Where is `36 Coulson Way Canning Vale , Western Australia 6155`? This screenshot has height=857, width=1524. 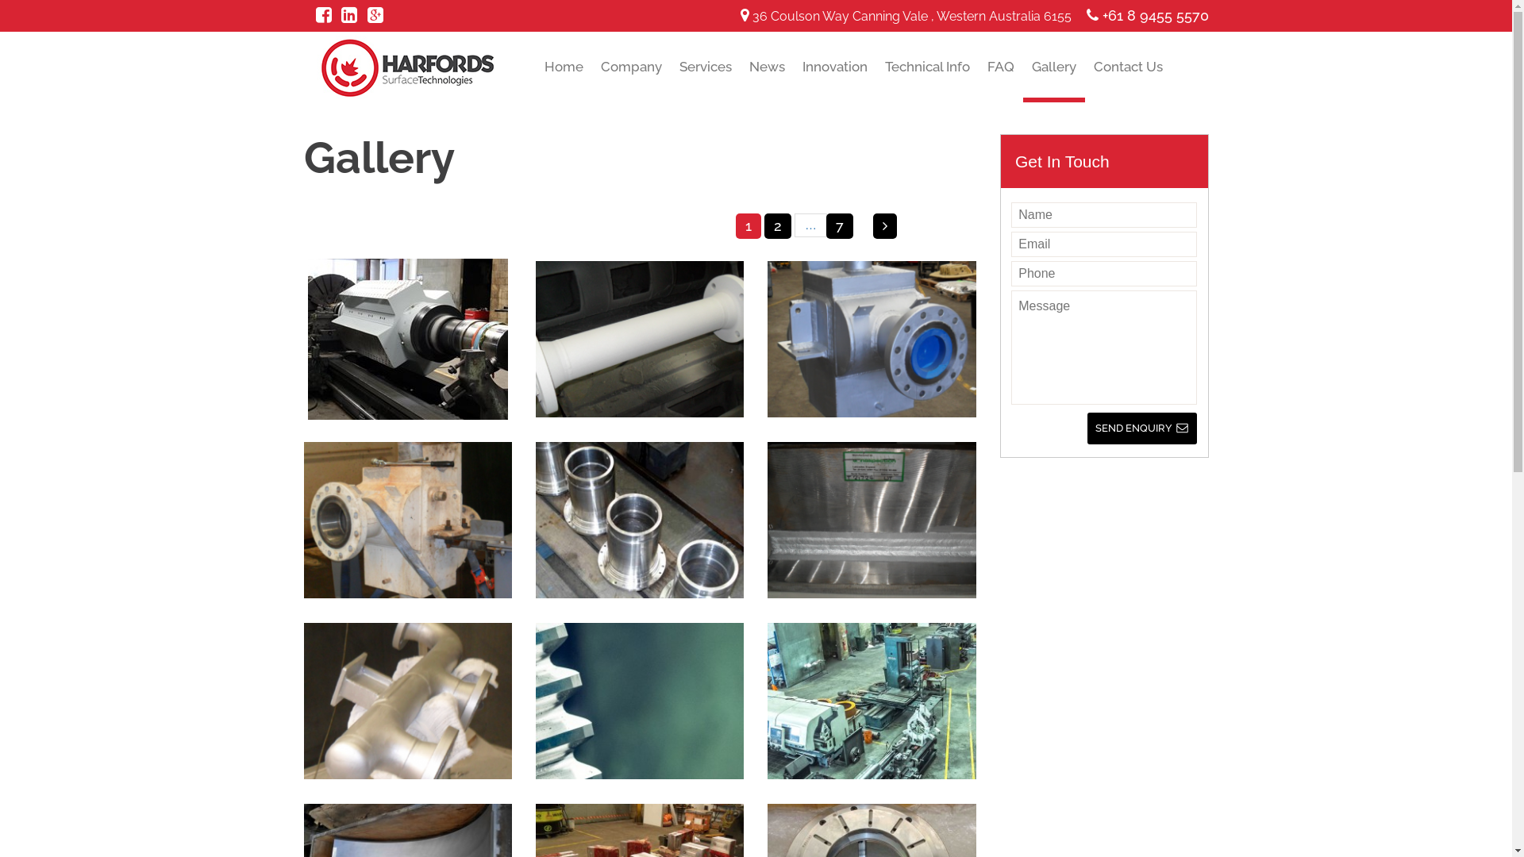 36 Coulson Way Canning Vale , Western Australia 6155 is located at coordinates (906, 16).